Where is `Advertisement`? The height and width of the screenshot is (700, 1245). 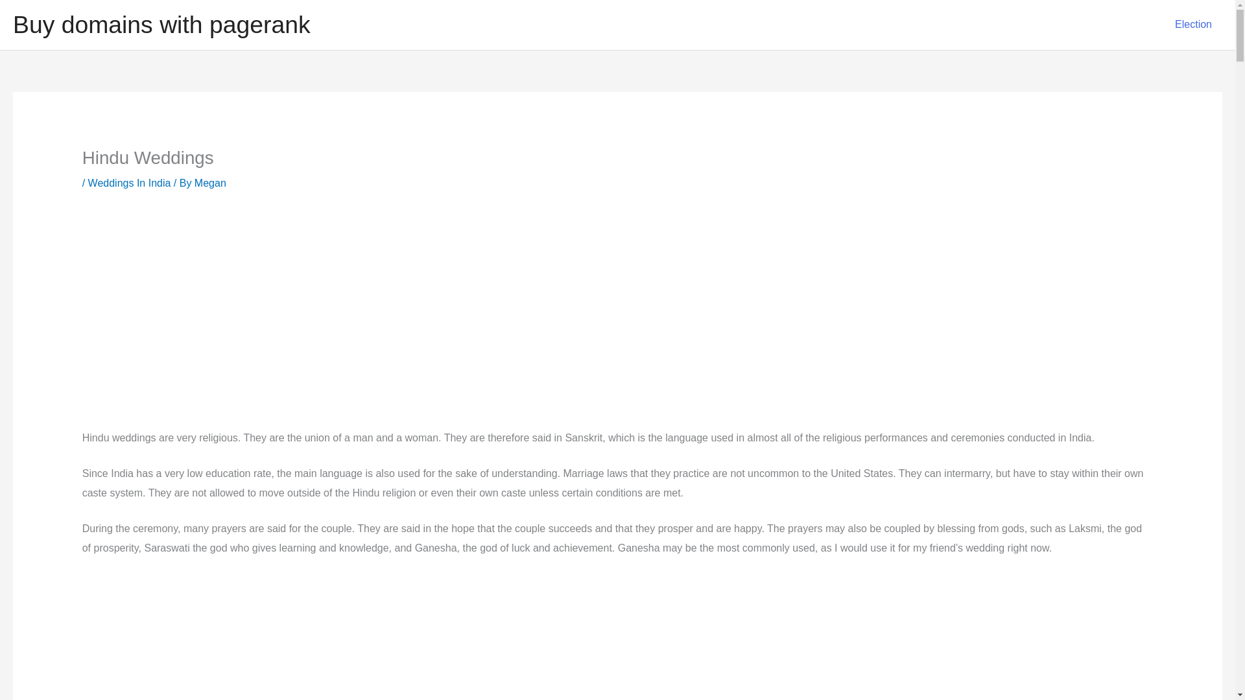
Advertisement is located at coordinates (617, 302).